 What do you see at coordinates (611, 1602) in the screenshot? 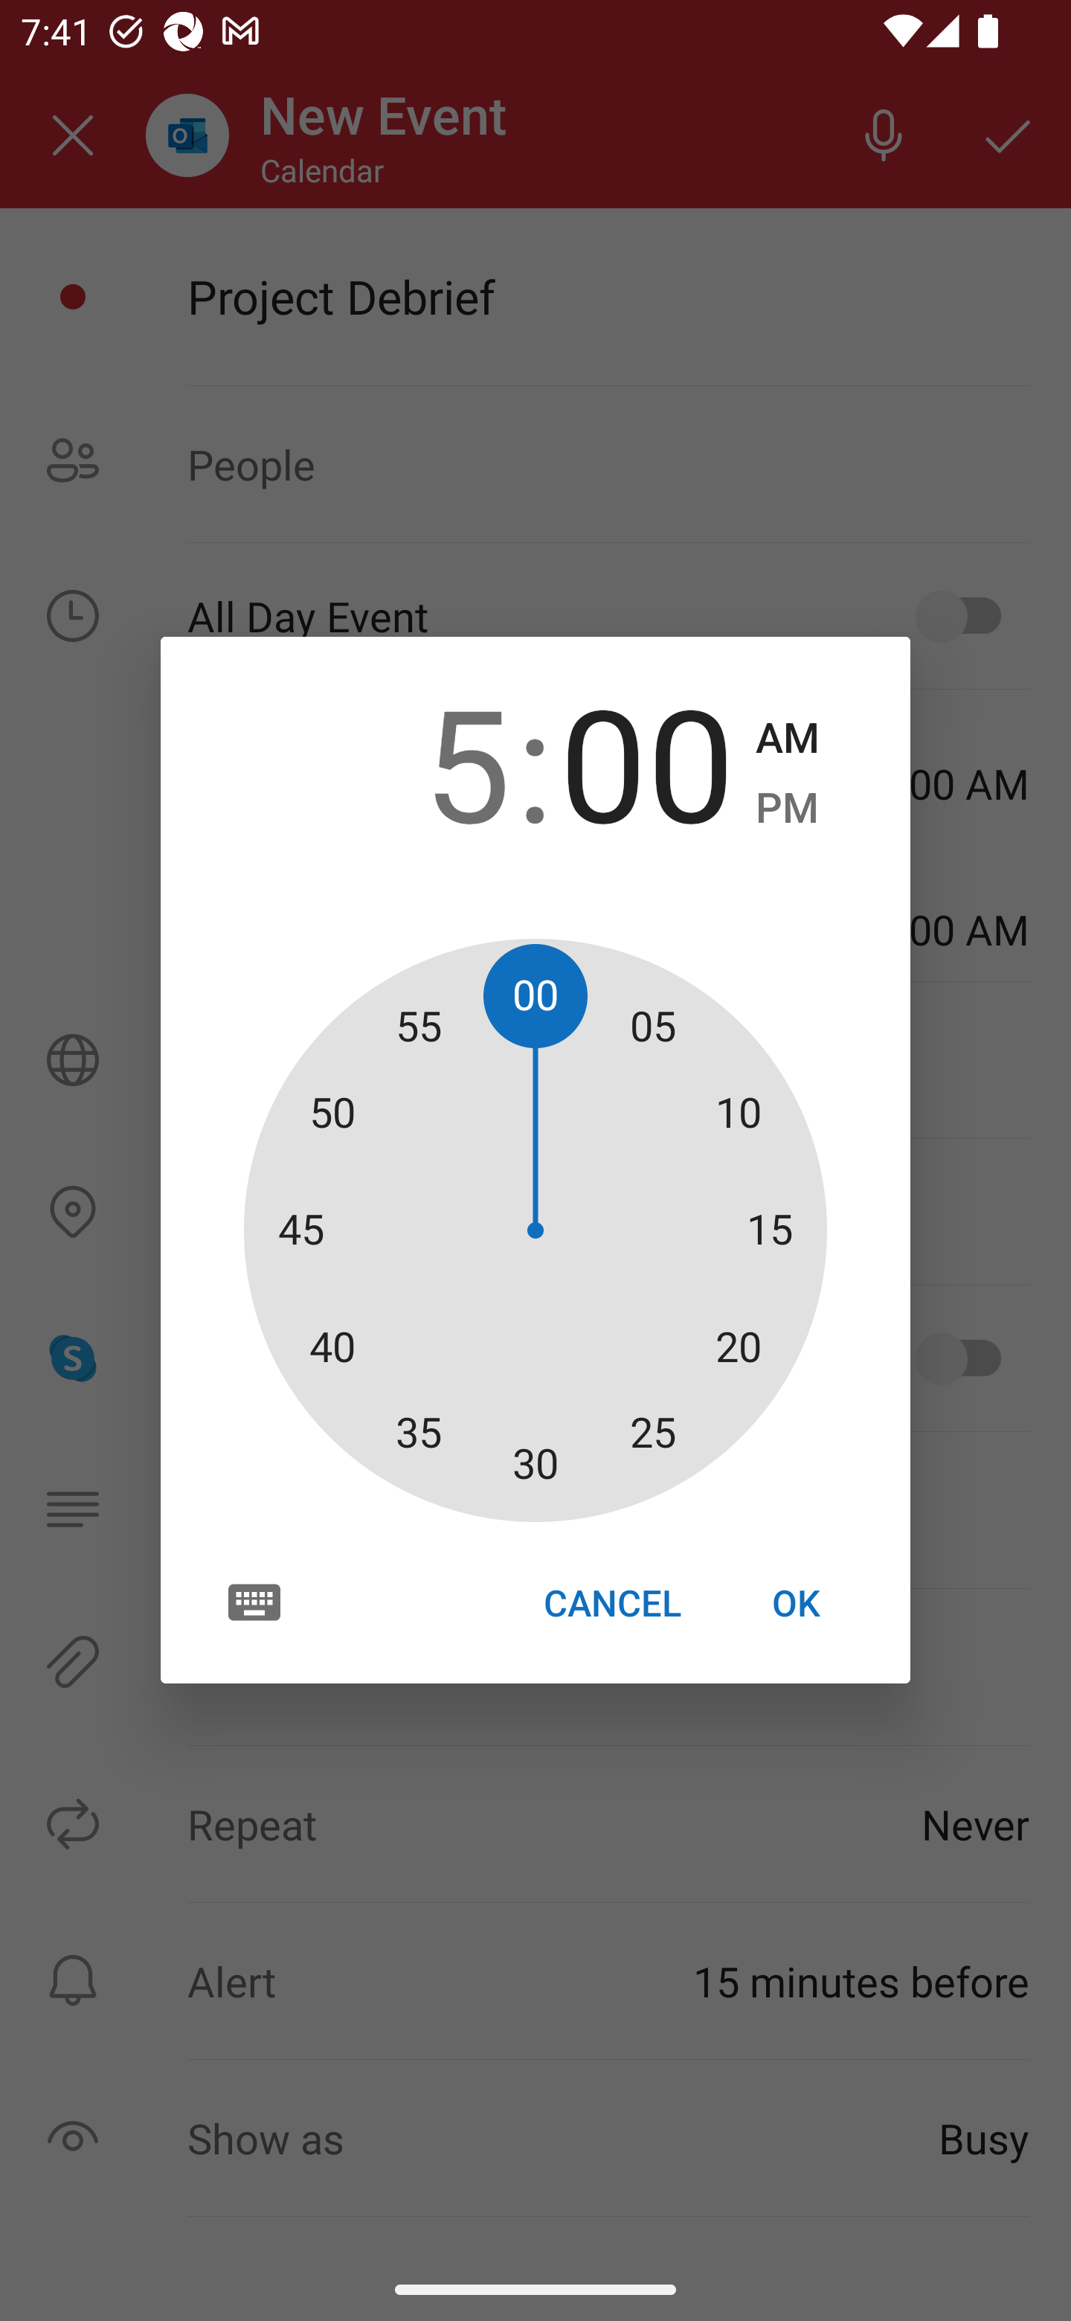
I see `CANCEL` at bounding box center [611, 1602].